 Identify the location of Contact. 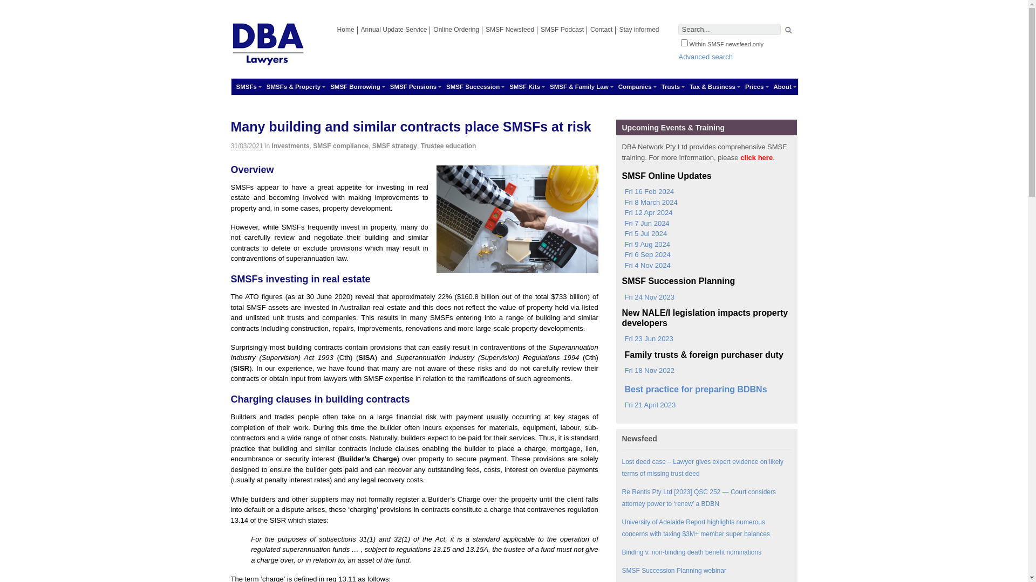
(601, 30).